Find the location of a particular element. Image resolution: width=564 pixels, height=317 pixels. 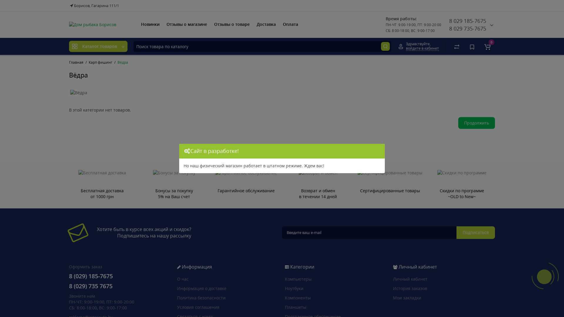

8 029 735-7675 is located at coordinates (468, 28).